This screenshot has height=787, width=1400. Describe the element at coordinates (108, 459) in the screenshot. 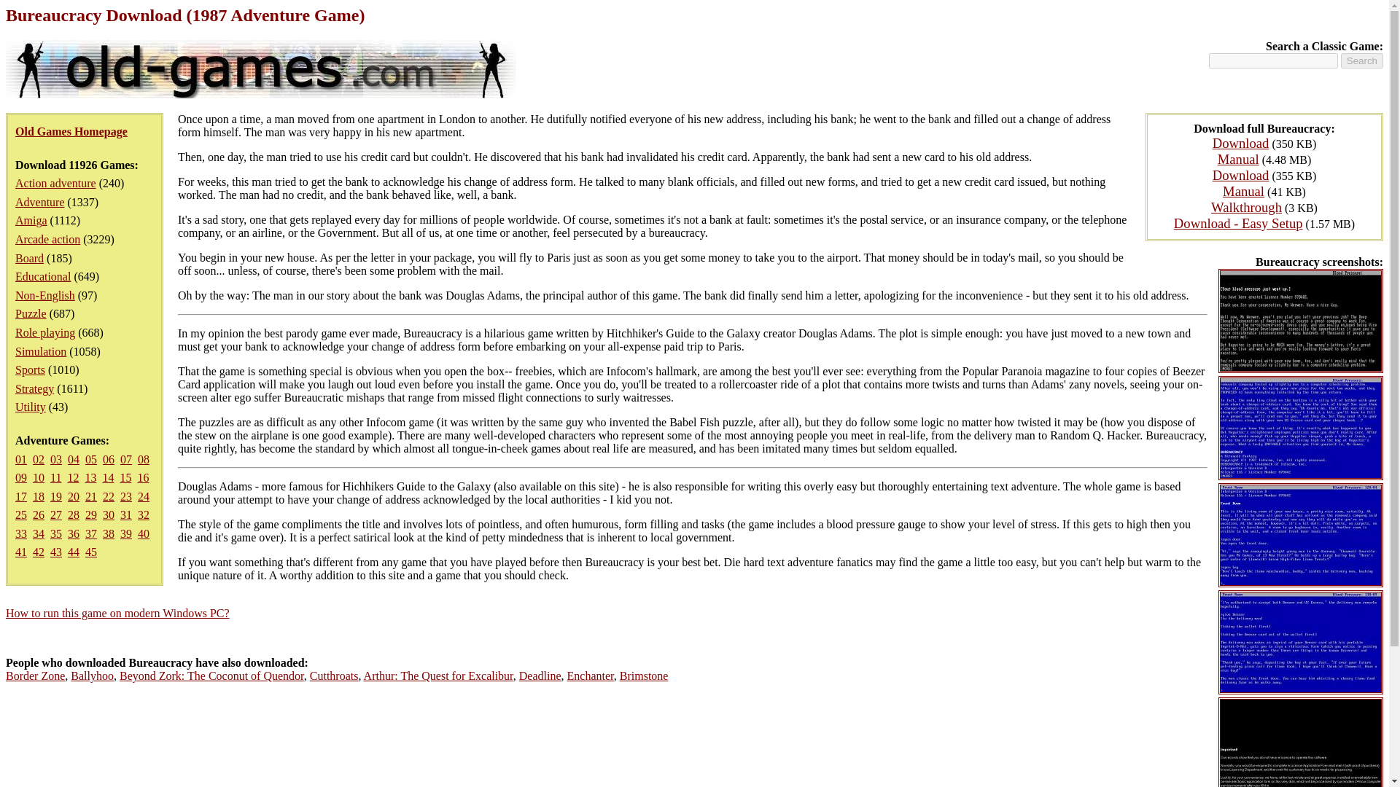

I see `06` at that location.